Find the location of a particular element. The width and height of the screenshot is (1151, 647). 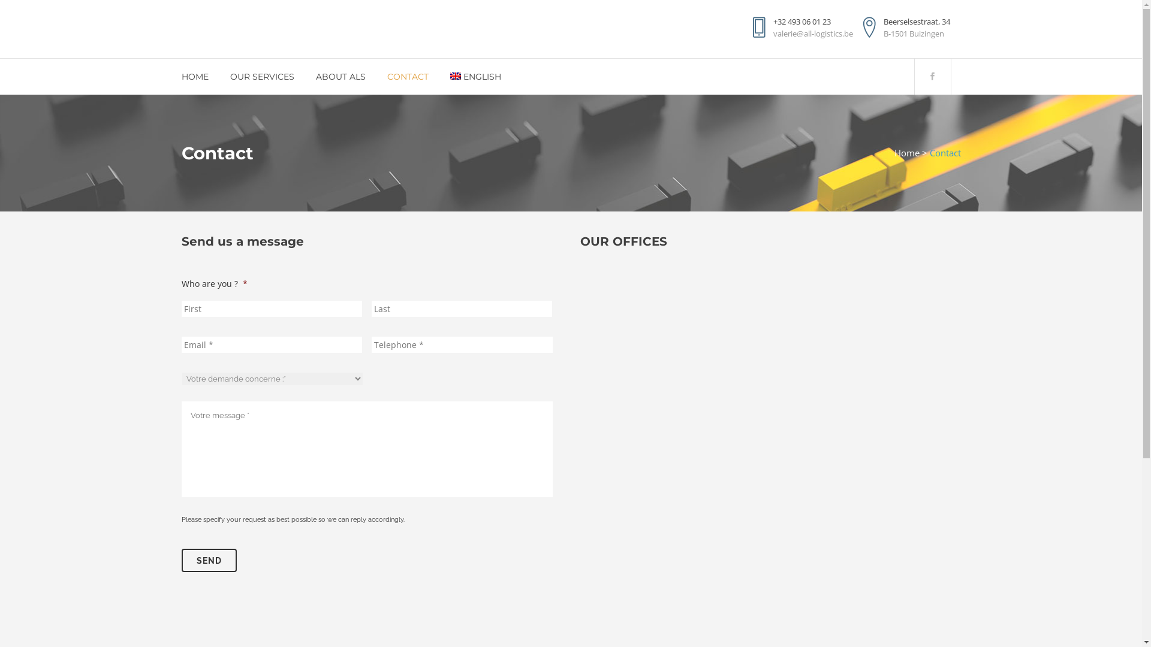

ABOUT ALS is located at coordinates (341, 77).